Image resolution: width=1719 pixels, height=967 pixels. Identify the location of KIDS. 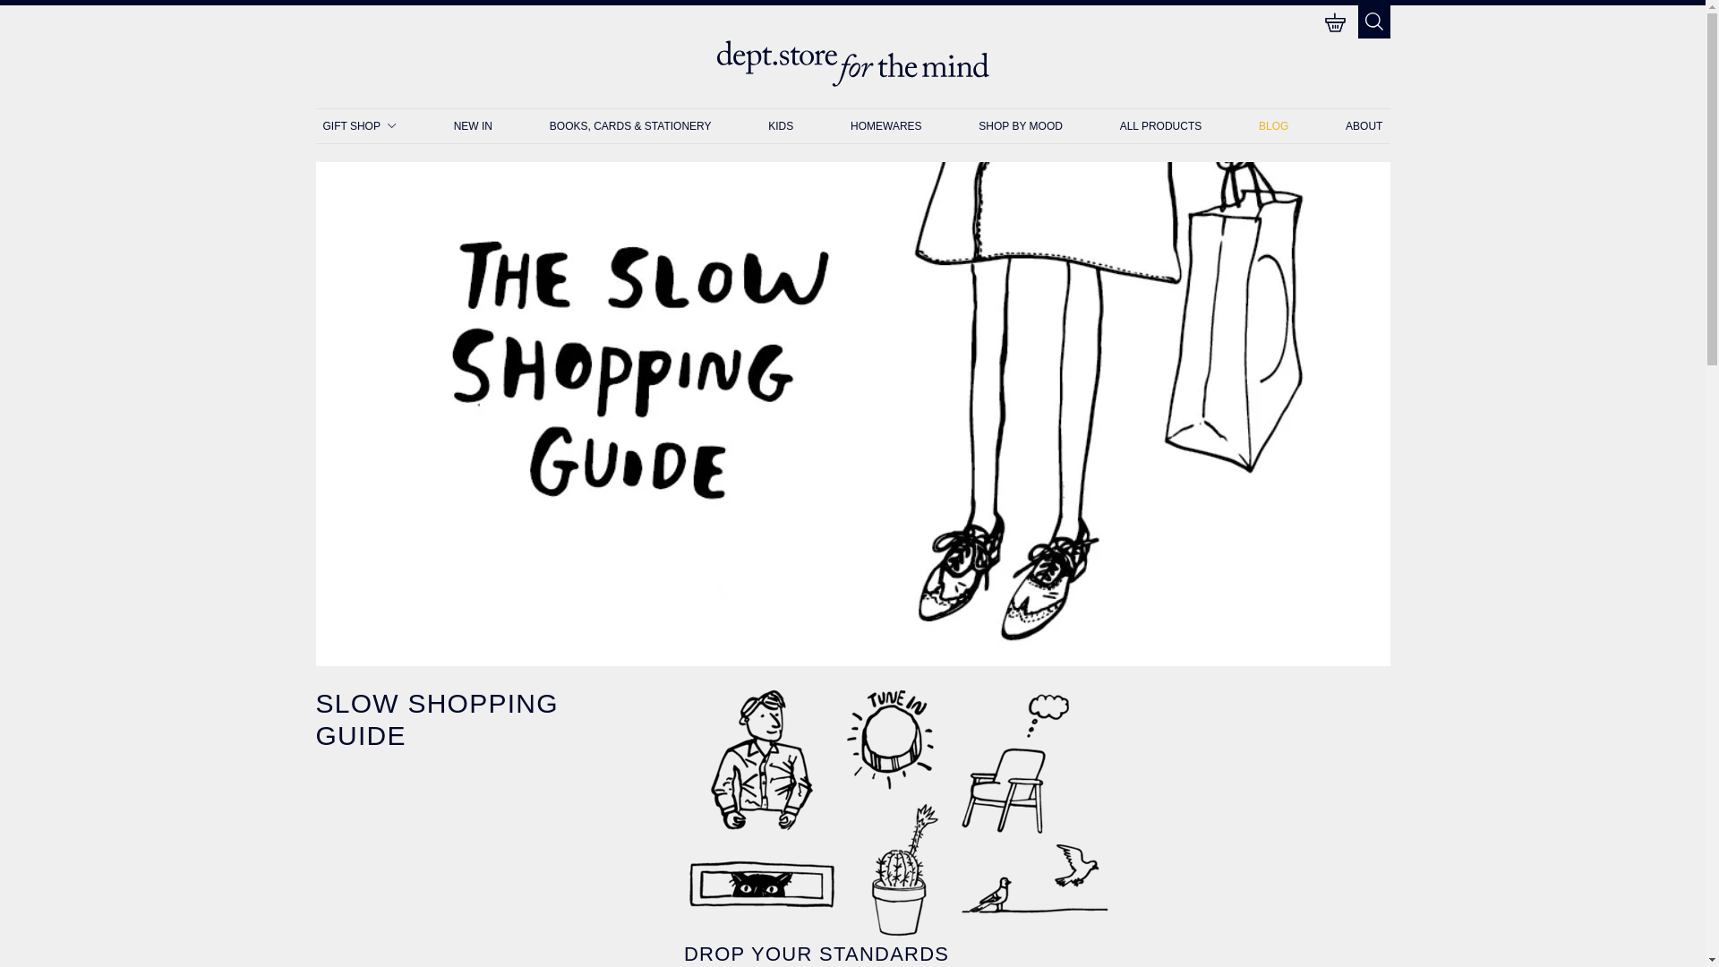
(1160, 125).